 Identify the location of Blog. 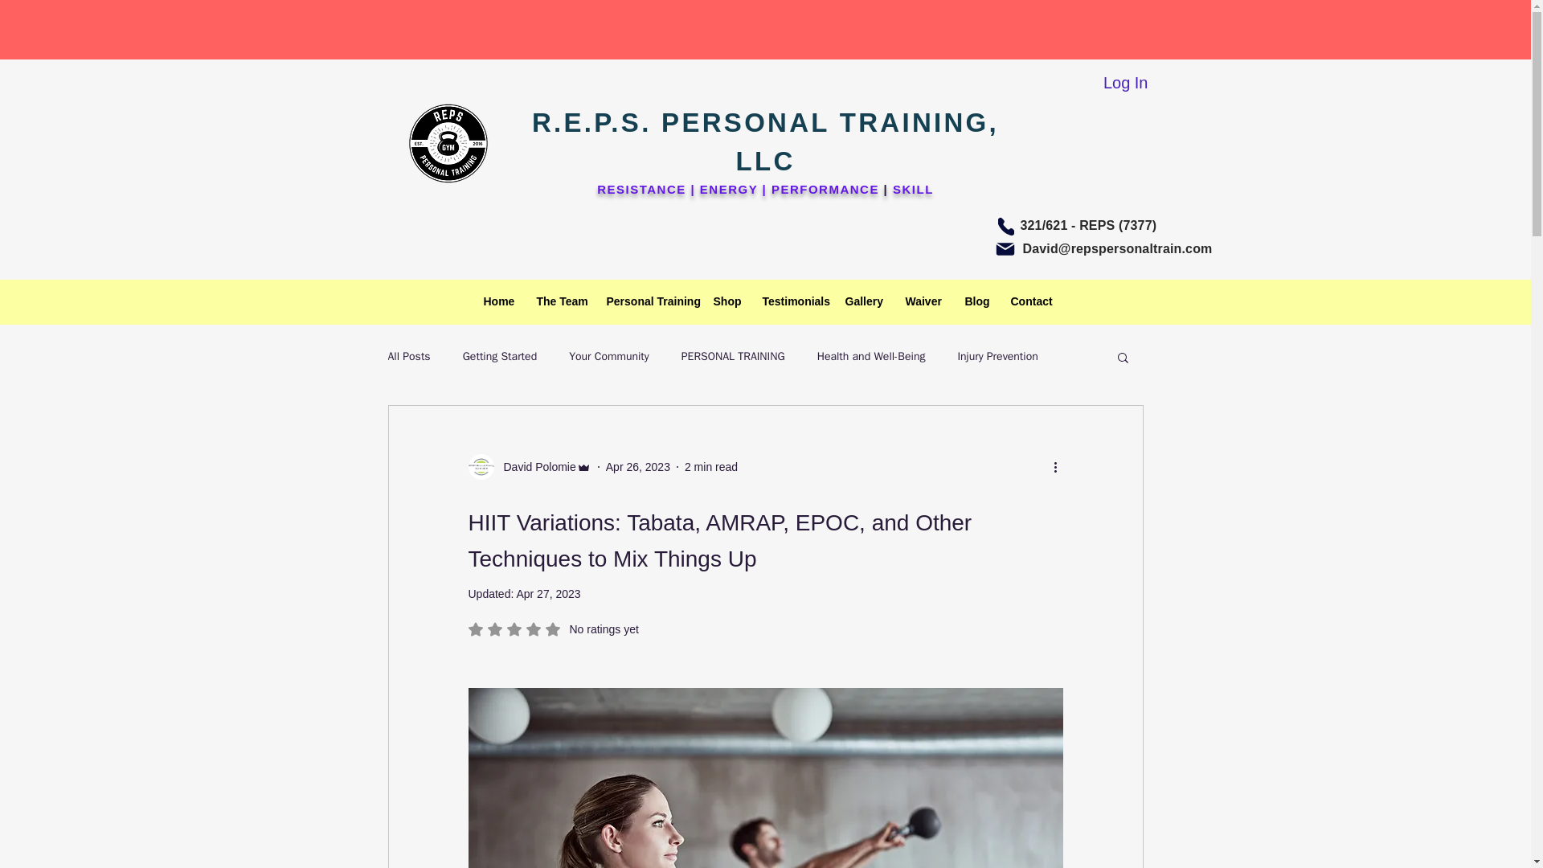
(923, 301).